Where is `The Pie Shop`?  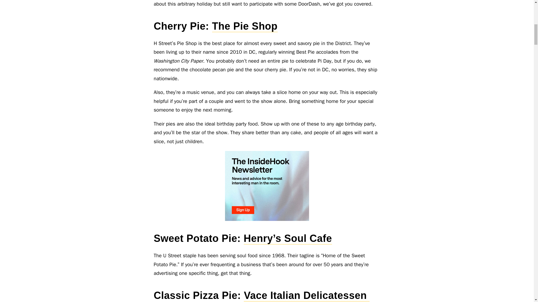
The Pie Shop is located at coordinates (245, 26).